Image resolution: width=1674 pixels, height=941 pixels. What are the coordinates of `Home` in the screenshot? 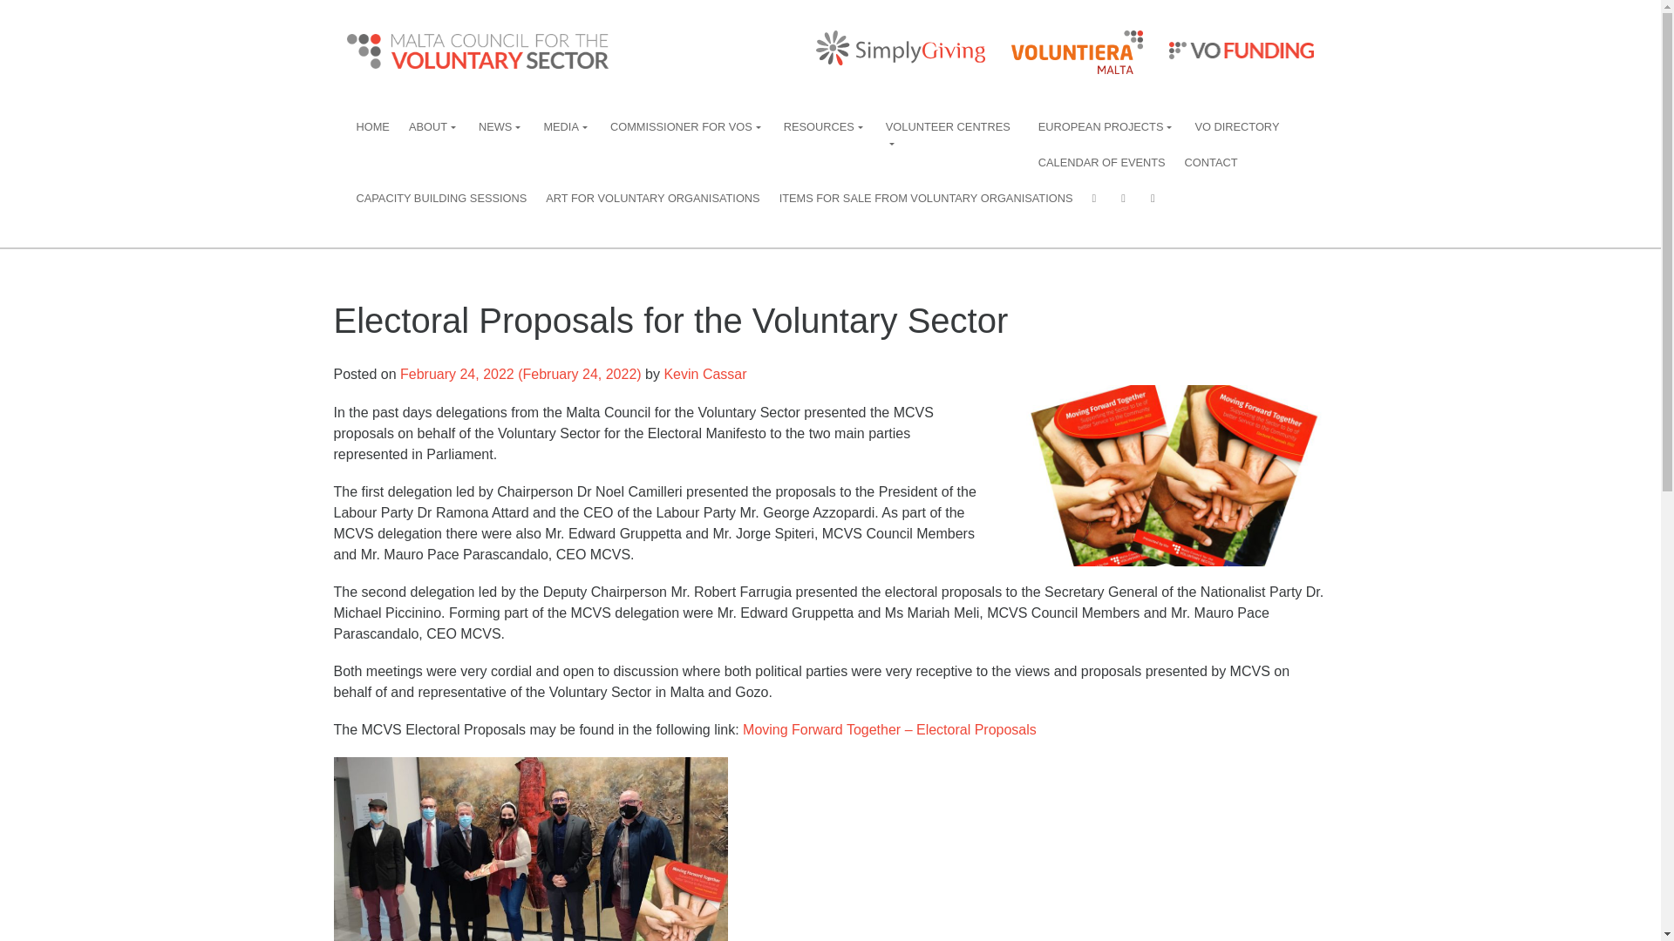 It's located at (373, 127).